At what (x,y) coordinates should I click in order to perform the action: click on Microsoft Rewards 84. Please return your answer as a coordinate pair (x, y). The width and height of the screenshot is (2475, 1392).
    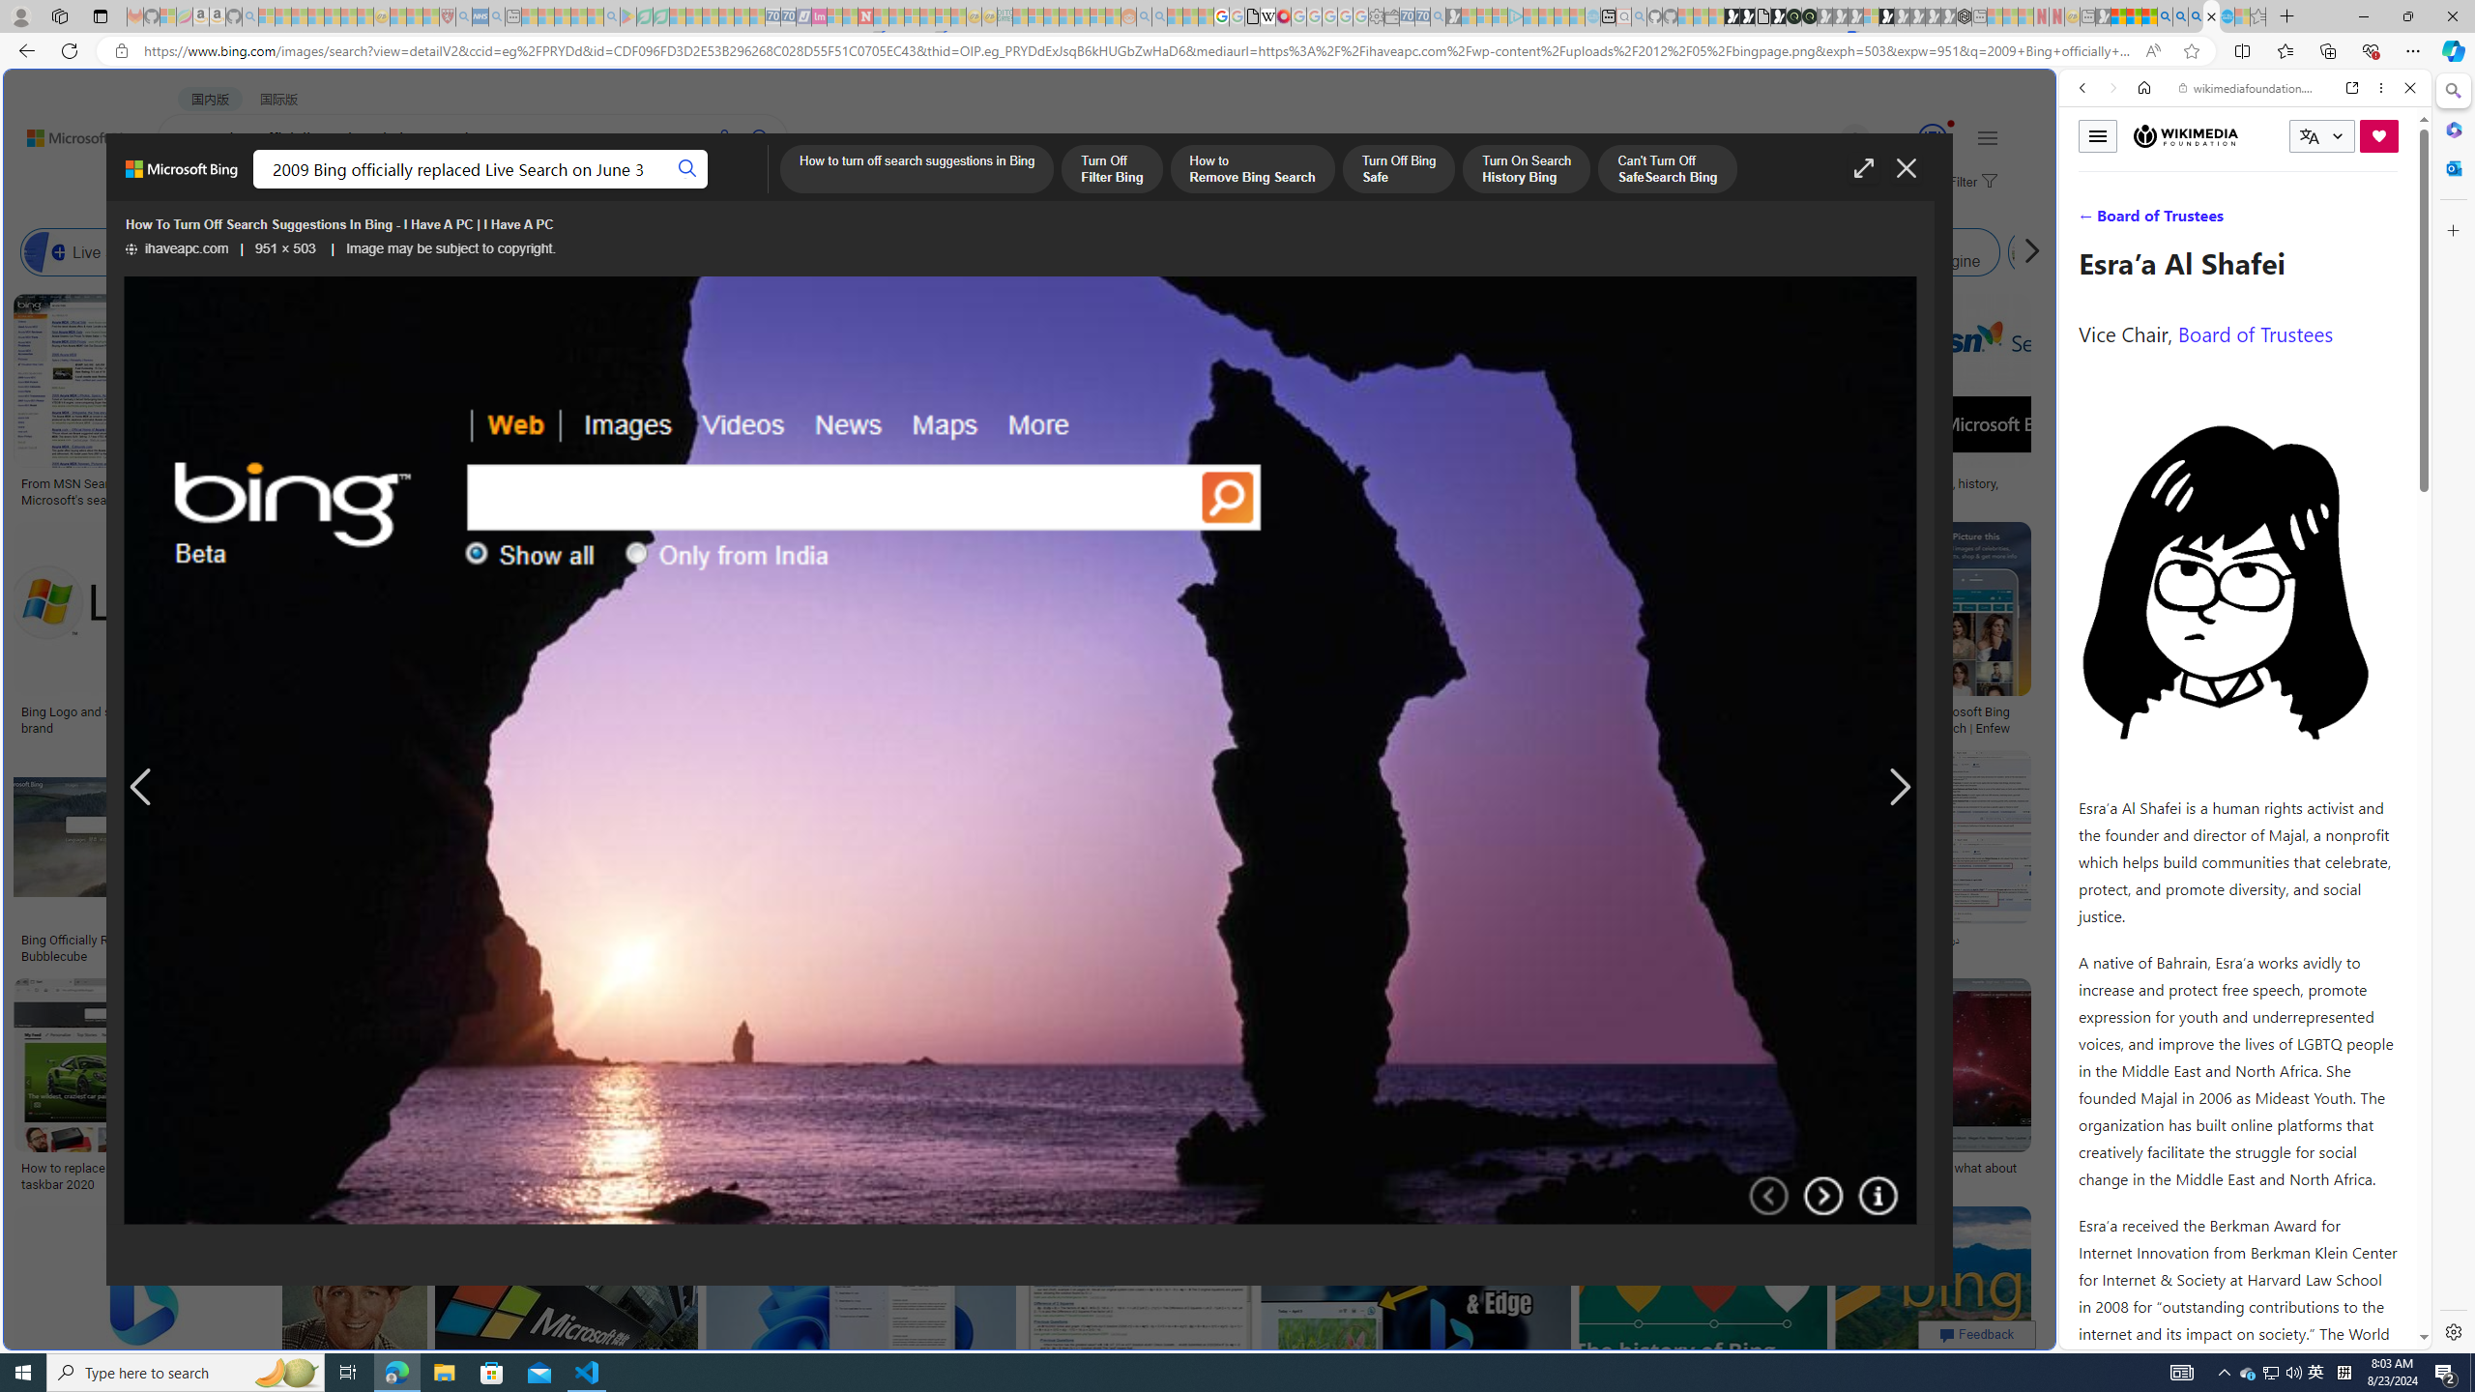
    Looking at the image, I should click on (1914, 139).